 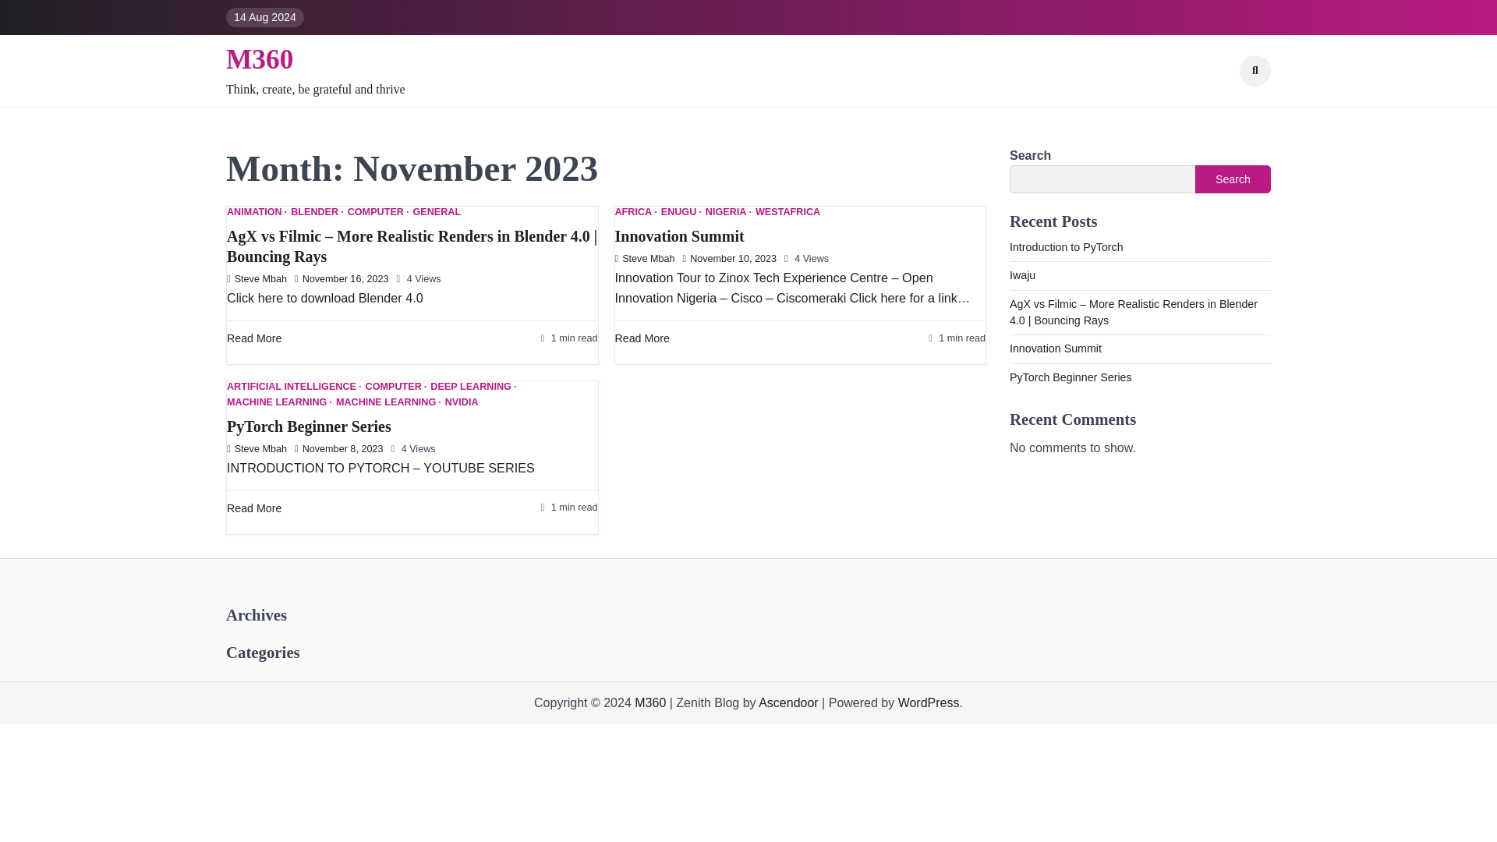 What do you see at coordinates (635, 212) in the screenshot?
I see `AFRICA` at bounding box center [635, 212].